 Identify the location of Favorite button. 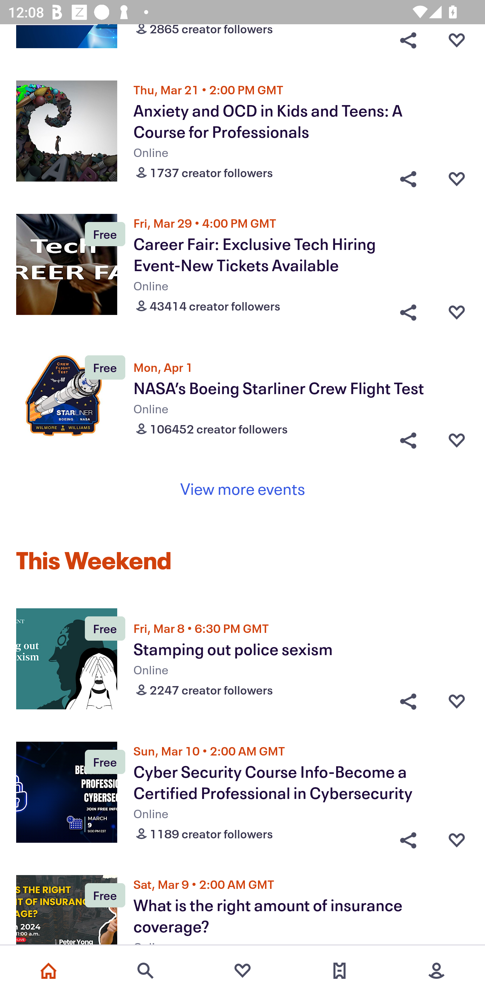
(457, 837).